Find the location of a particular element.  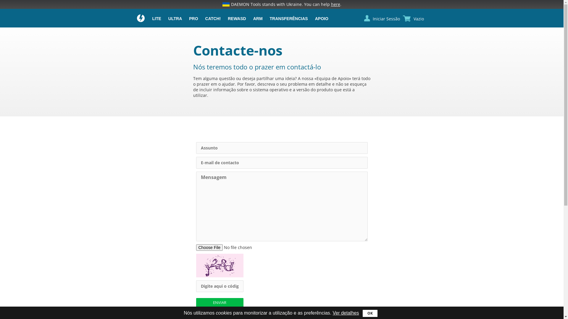

ULTRA is located at coordinates (175, 19).